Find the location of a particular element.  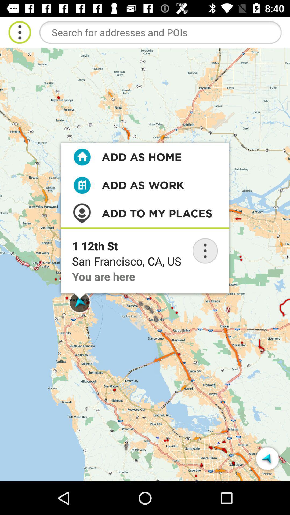

location watch option is located at coordinates (205, 251).